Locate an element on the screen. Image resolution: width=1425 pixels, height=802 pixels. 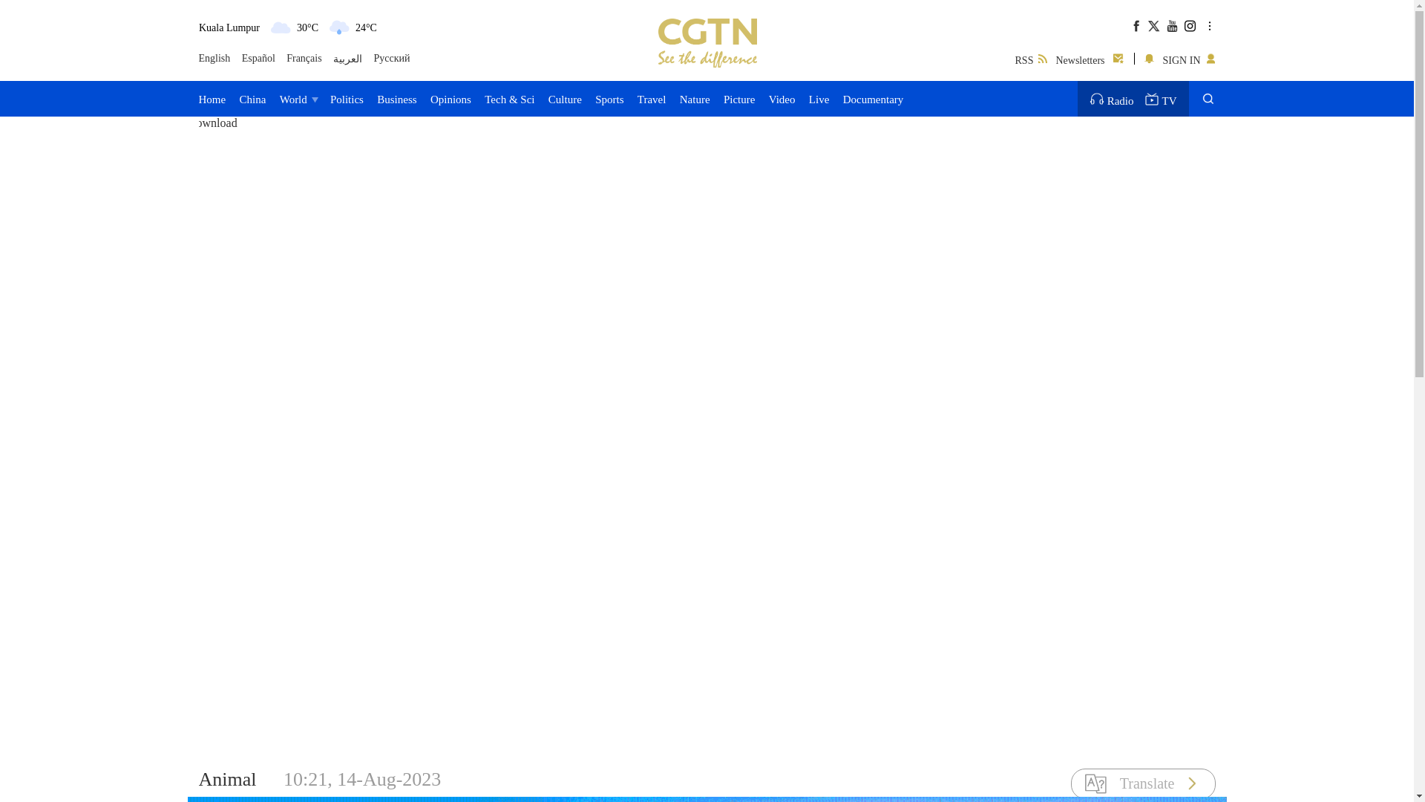
English is located at coordinates (215, 59).